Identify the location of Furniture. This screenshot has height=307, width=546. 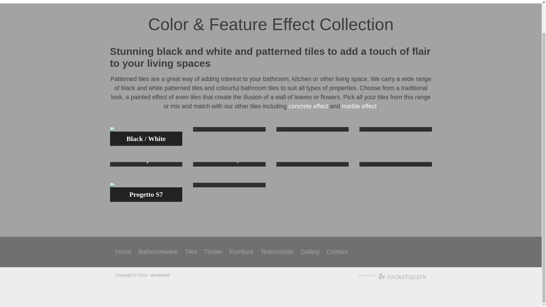
(241, 252).